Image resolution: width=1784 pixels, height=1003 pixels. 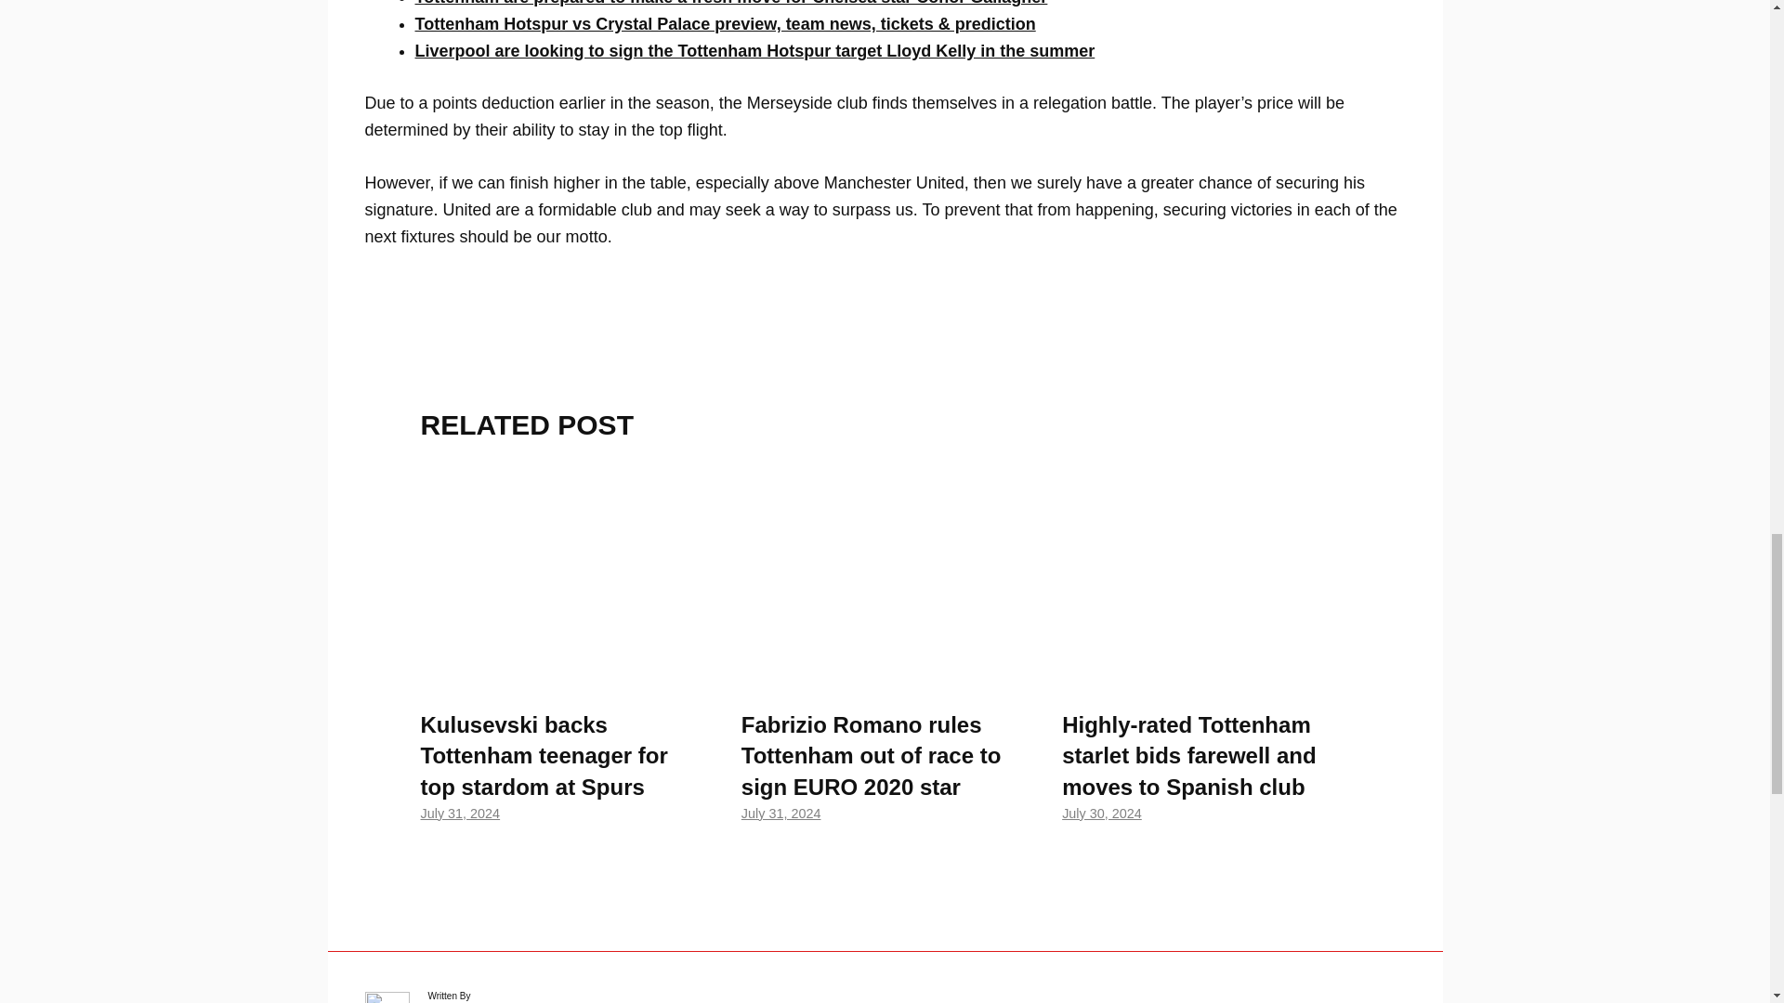 I want to click on Kulusevski backs Tottenham teenager for top stardom at Spurs, so click(x=563, y=678).